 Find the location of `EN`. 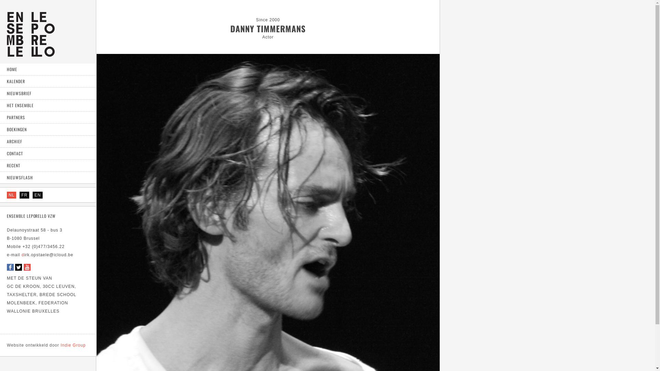

EN is located at coordinates (38, 195).